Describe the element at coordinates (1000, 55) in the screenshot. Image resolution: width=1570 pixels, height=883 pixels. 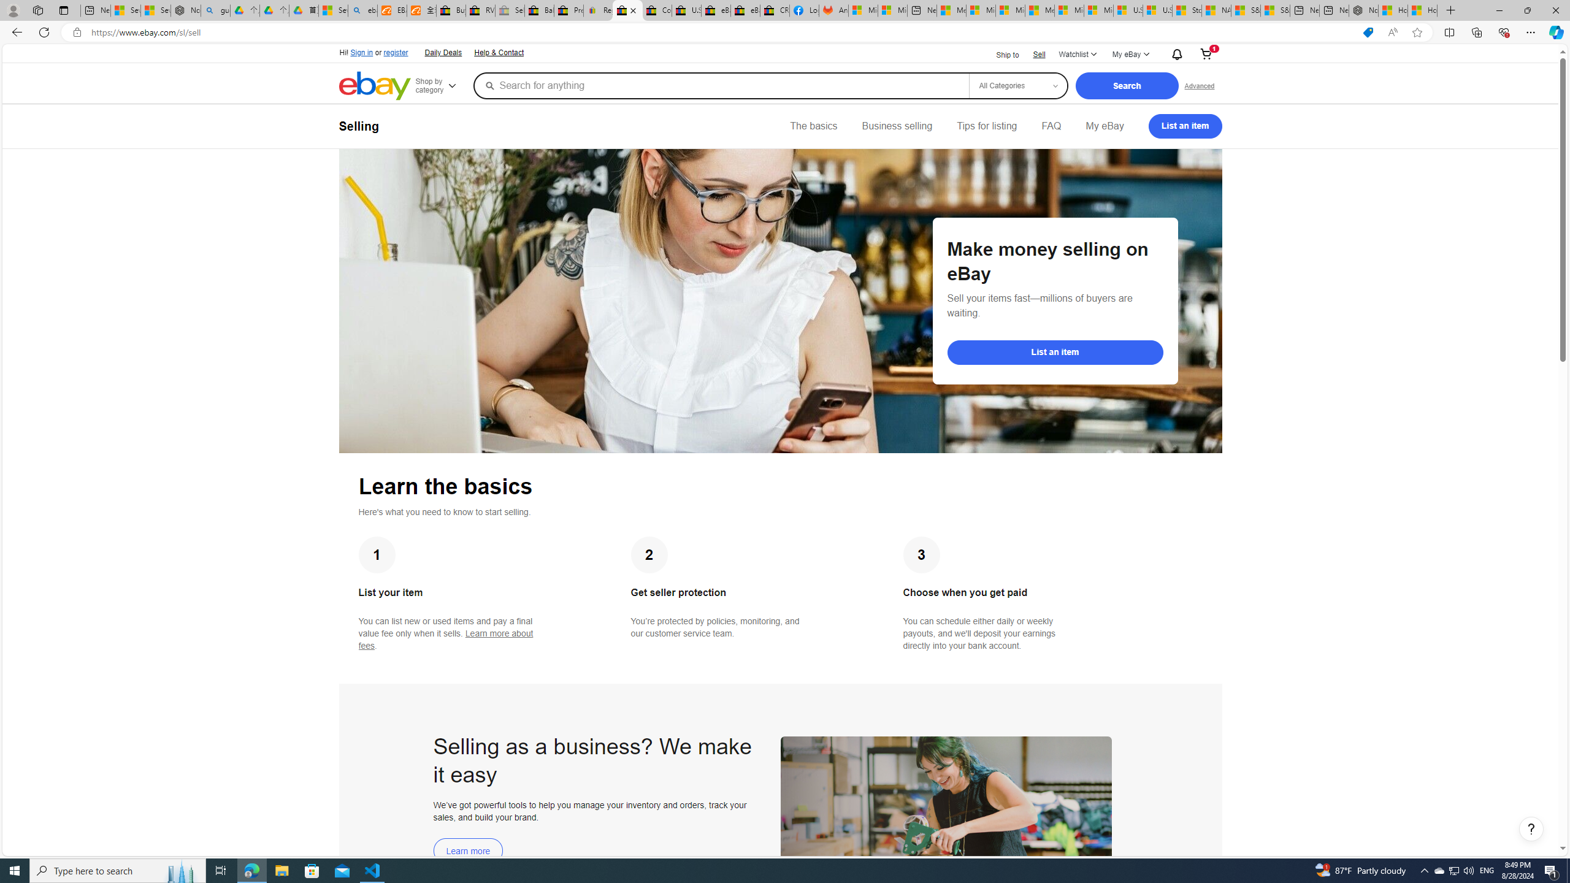
I see `Ship to` at that location.